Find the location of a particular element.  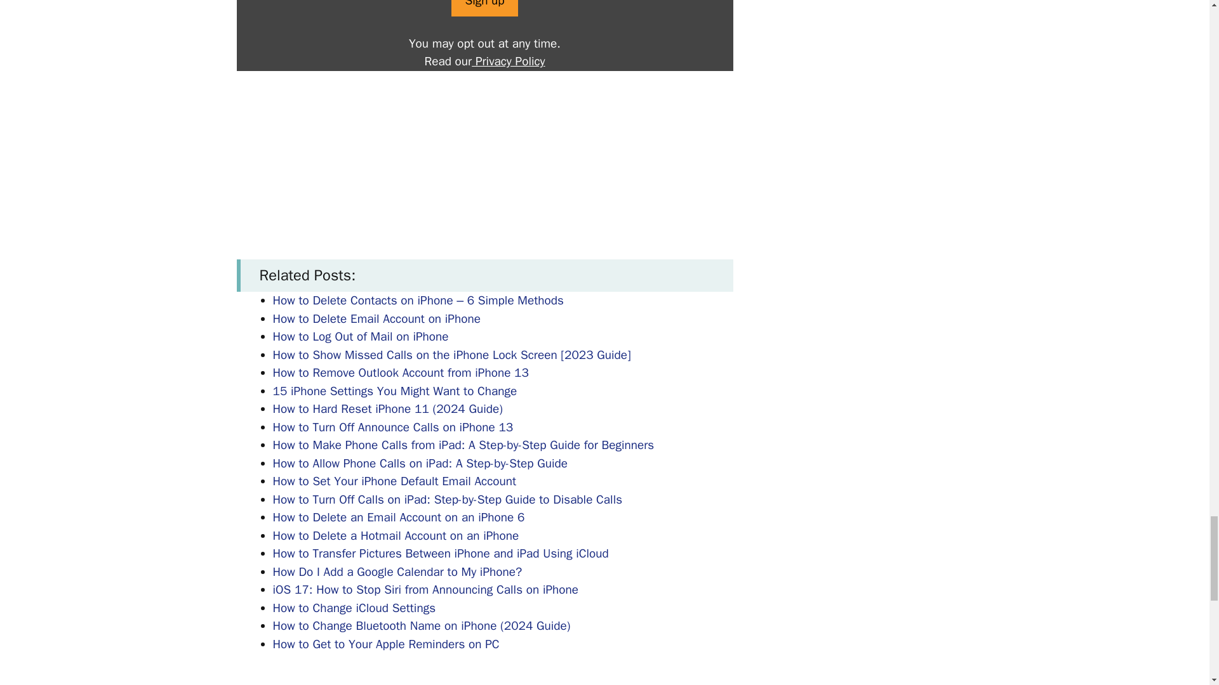

How to Log Out of Mail on iPhone is located at coordinates (361, 337).